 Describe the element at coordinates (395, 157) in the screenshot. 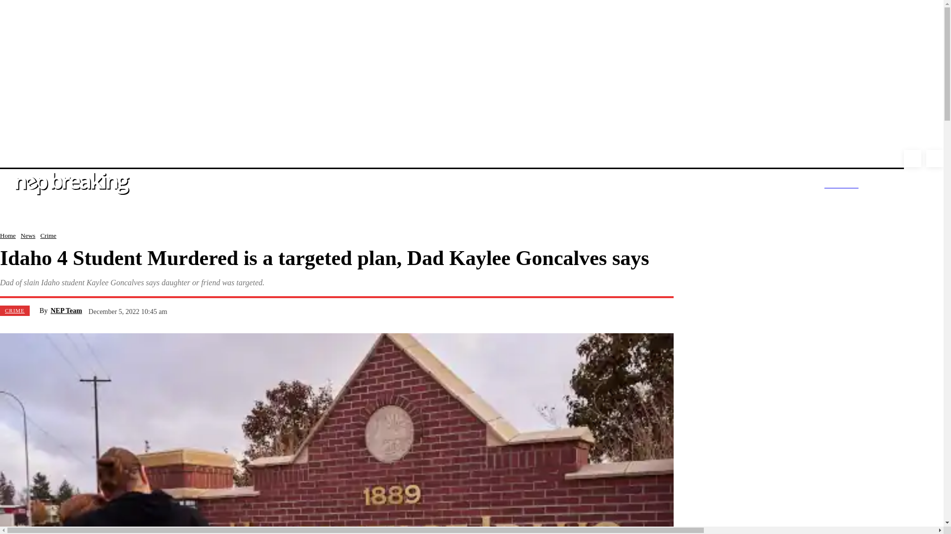

I see `Sports` at that location.